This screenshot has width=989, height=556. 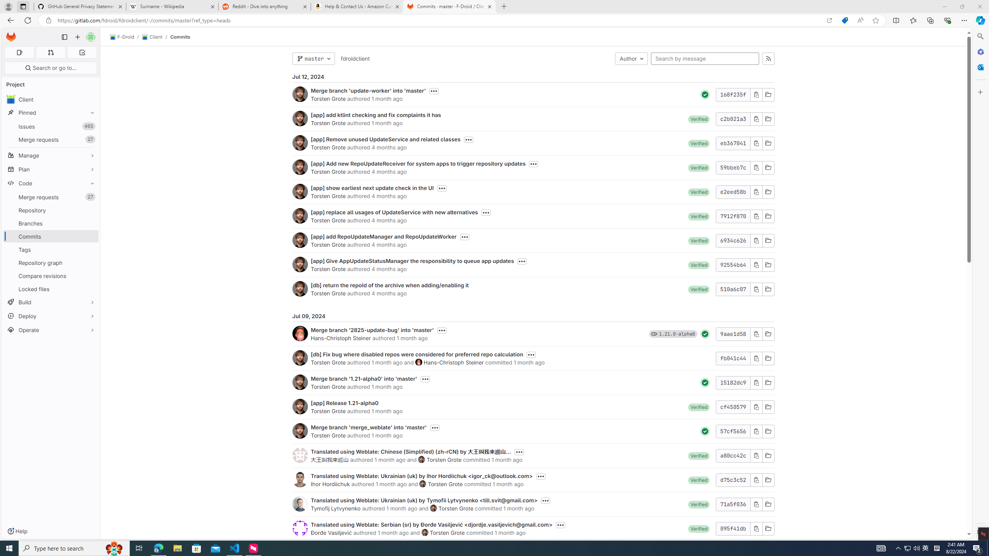 What do you see at coordinates (383, 236) in the screenshot?
I see `[app] add RepoUpdateManager and RepoUpdateWorker` at bounding box center [383, 236].